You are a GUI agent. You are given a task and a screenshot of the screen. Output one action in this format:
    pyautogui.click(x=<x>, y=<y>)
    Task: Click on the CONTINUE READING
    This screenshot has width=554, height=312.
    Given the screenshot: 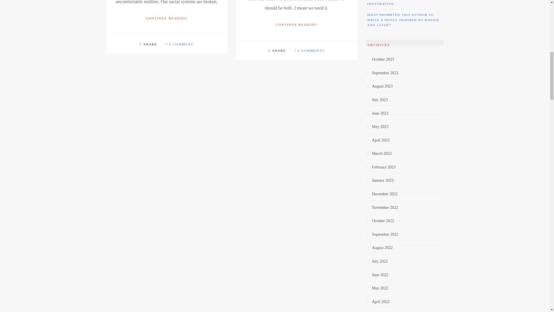 What is the action you would take?
    pyautogui.click(x=297, y=25)
    